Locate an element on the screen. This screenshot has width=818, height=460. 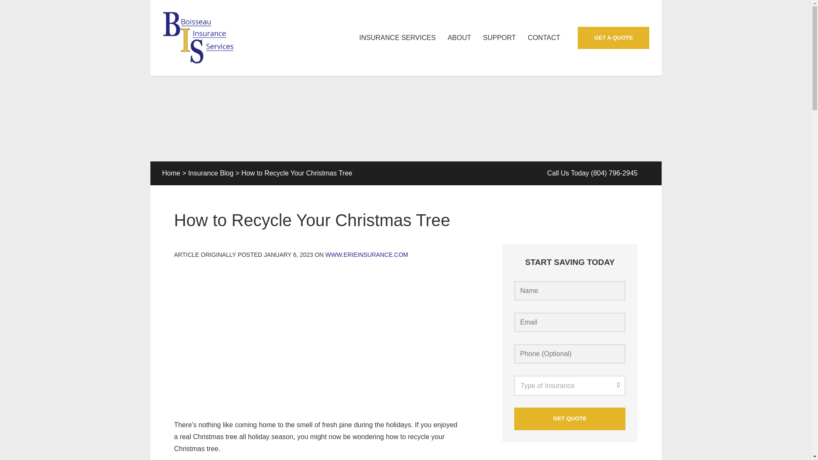
INSURANCE SERVICES is located at coordinates (397, 37).